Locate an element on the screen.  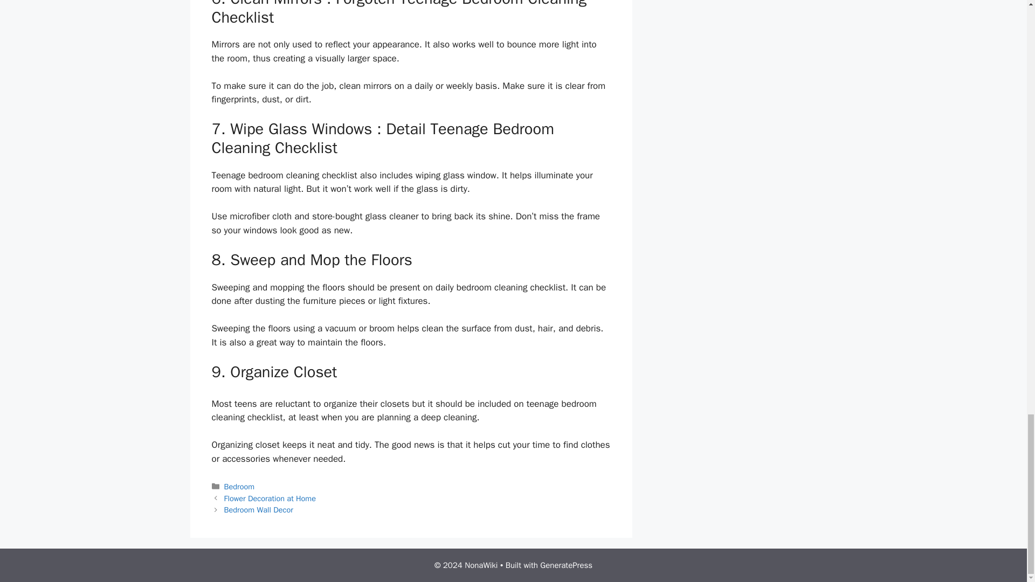
Previous is located at coordinates (270, 498).